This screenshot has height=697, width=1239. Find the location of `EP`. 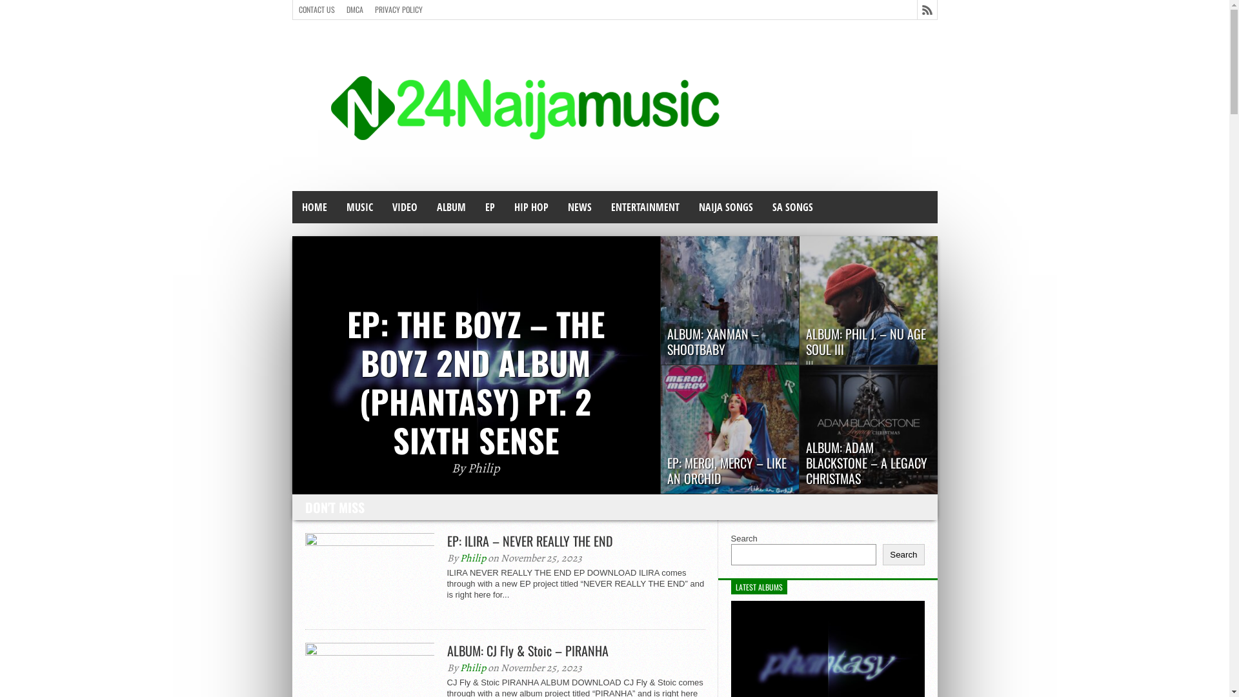

EP is located at coordinates (489, 207).